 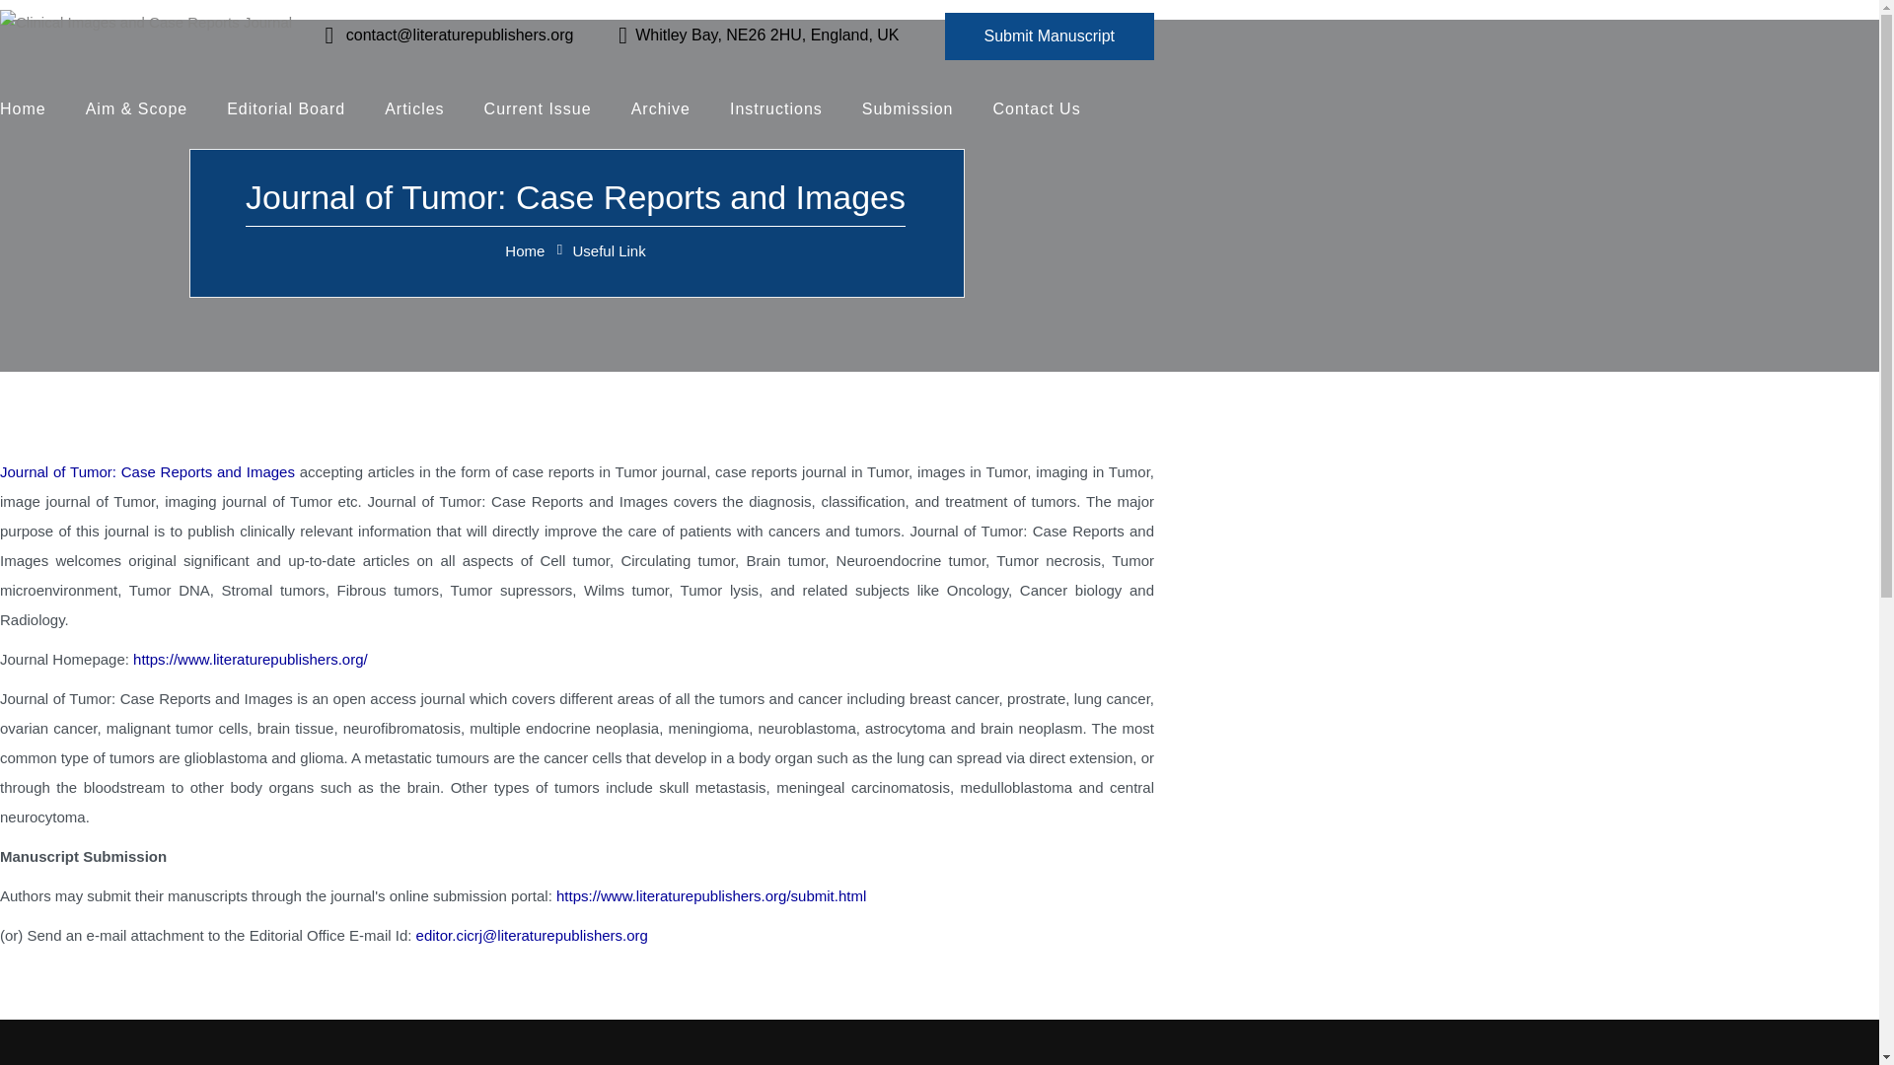 What do you see at coordinates (785, 109) in the screenshot?
I see `Instructions` at bounding box center [785, 109].